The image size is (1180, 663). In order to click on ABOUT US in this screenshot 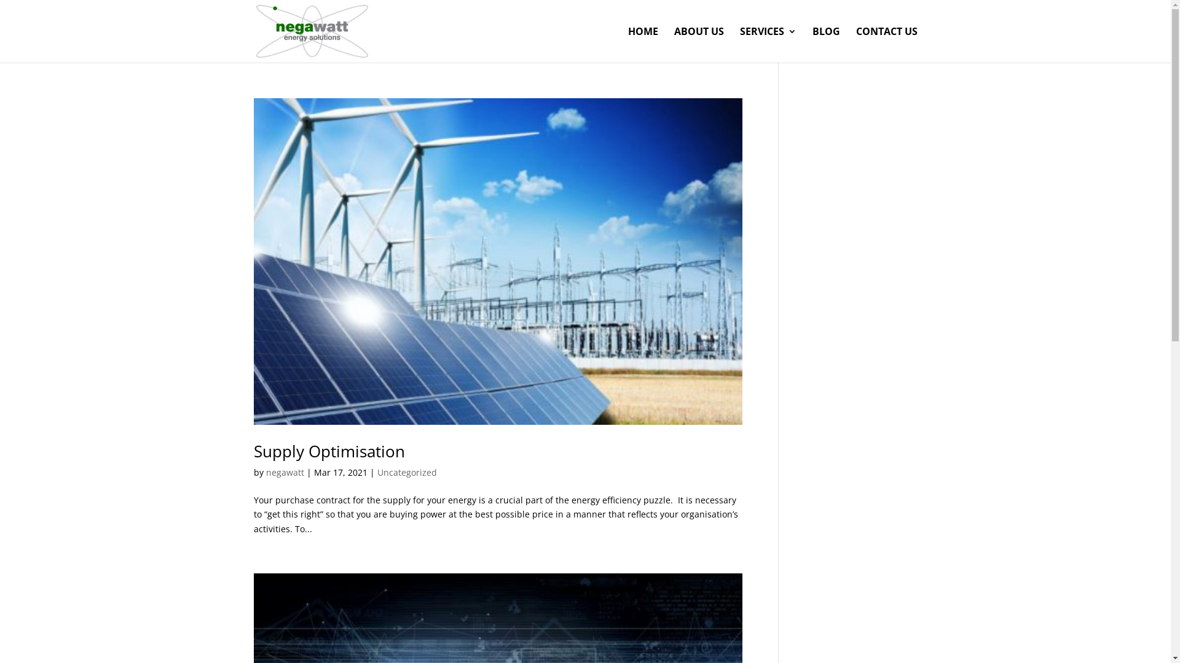, I will do `click(698, 45)`.